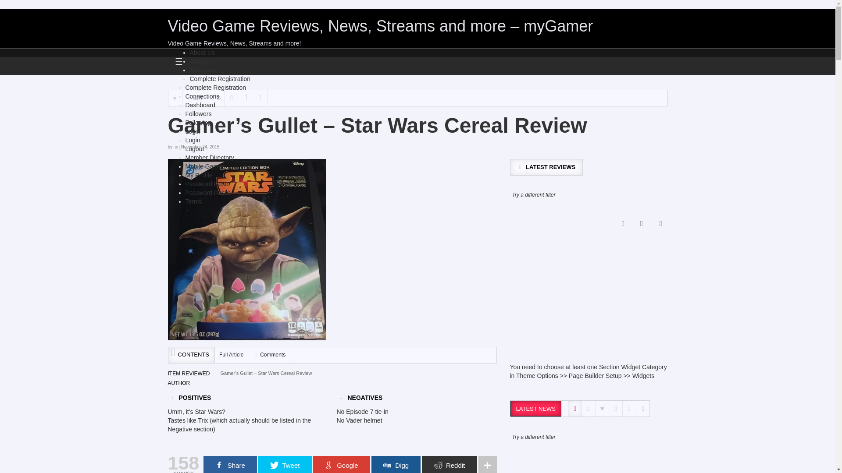 Image resolution: width=842 pixels, height=473 pixels. Describe the element at coordinates (202, 70) in the screenshot. I see `Advertise` at that location.